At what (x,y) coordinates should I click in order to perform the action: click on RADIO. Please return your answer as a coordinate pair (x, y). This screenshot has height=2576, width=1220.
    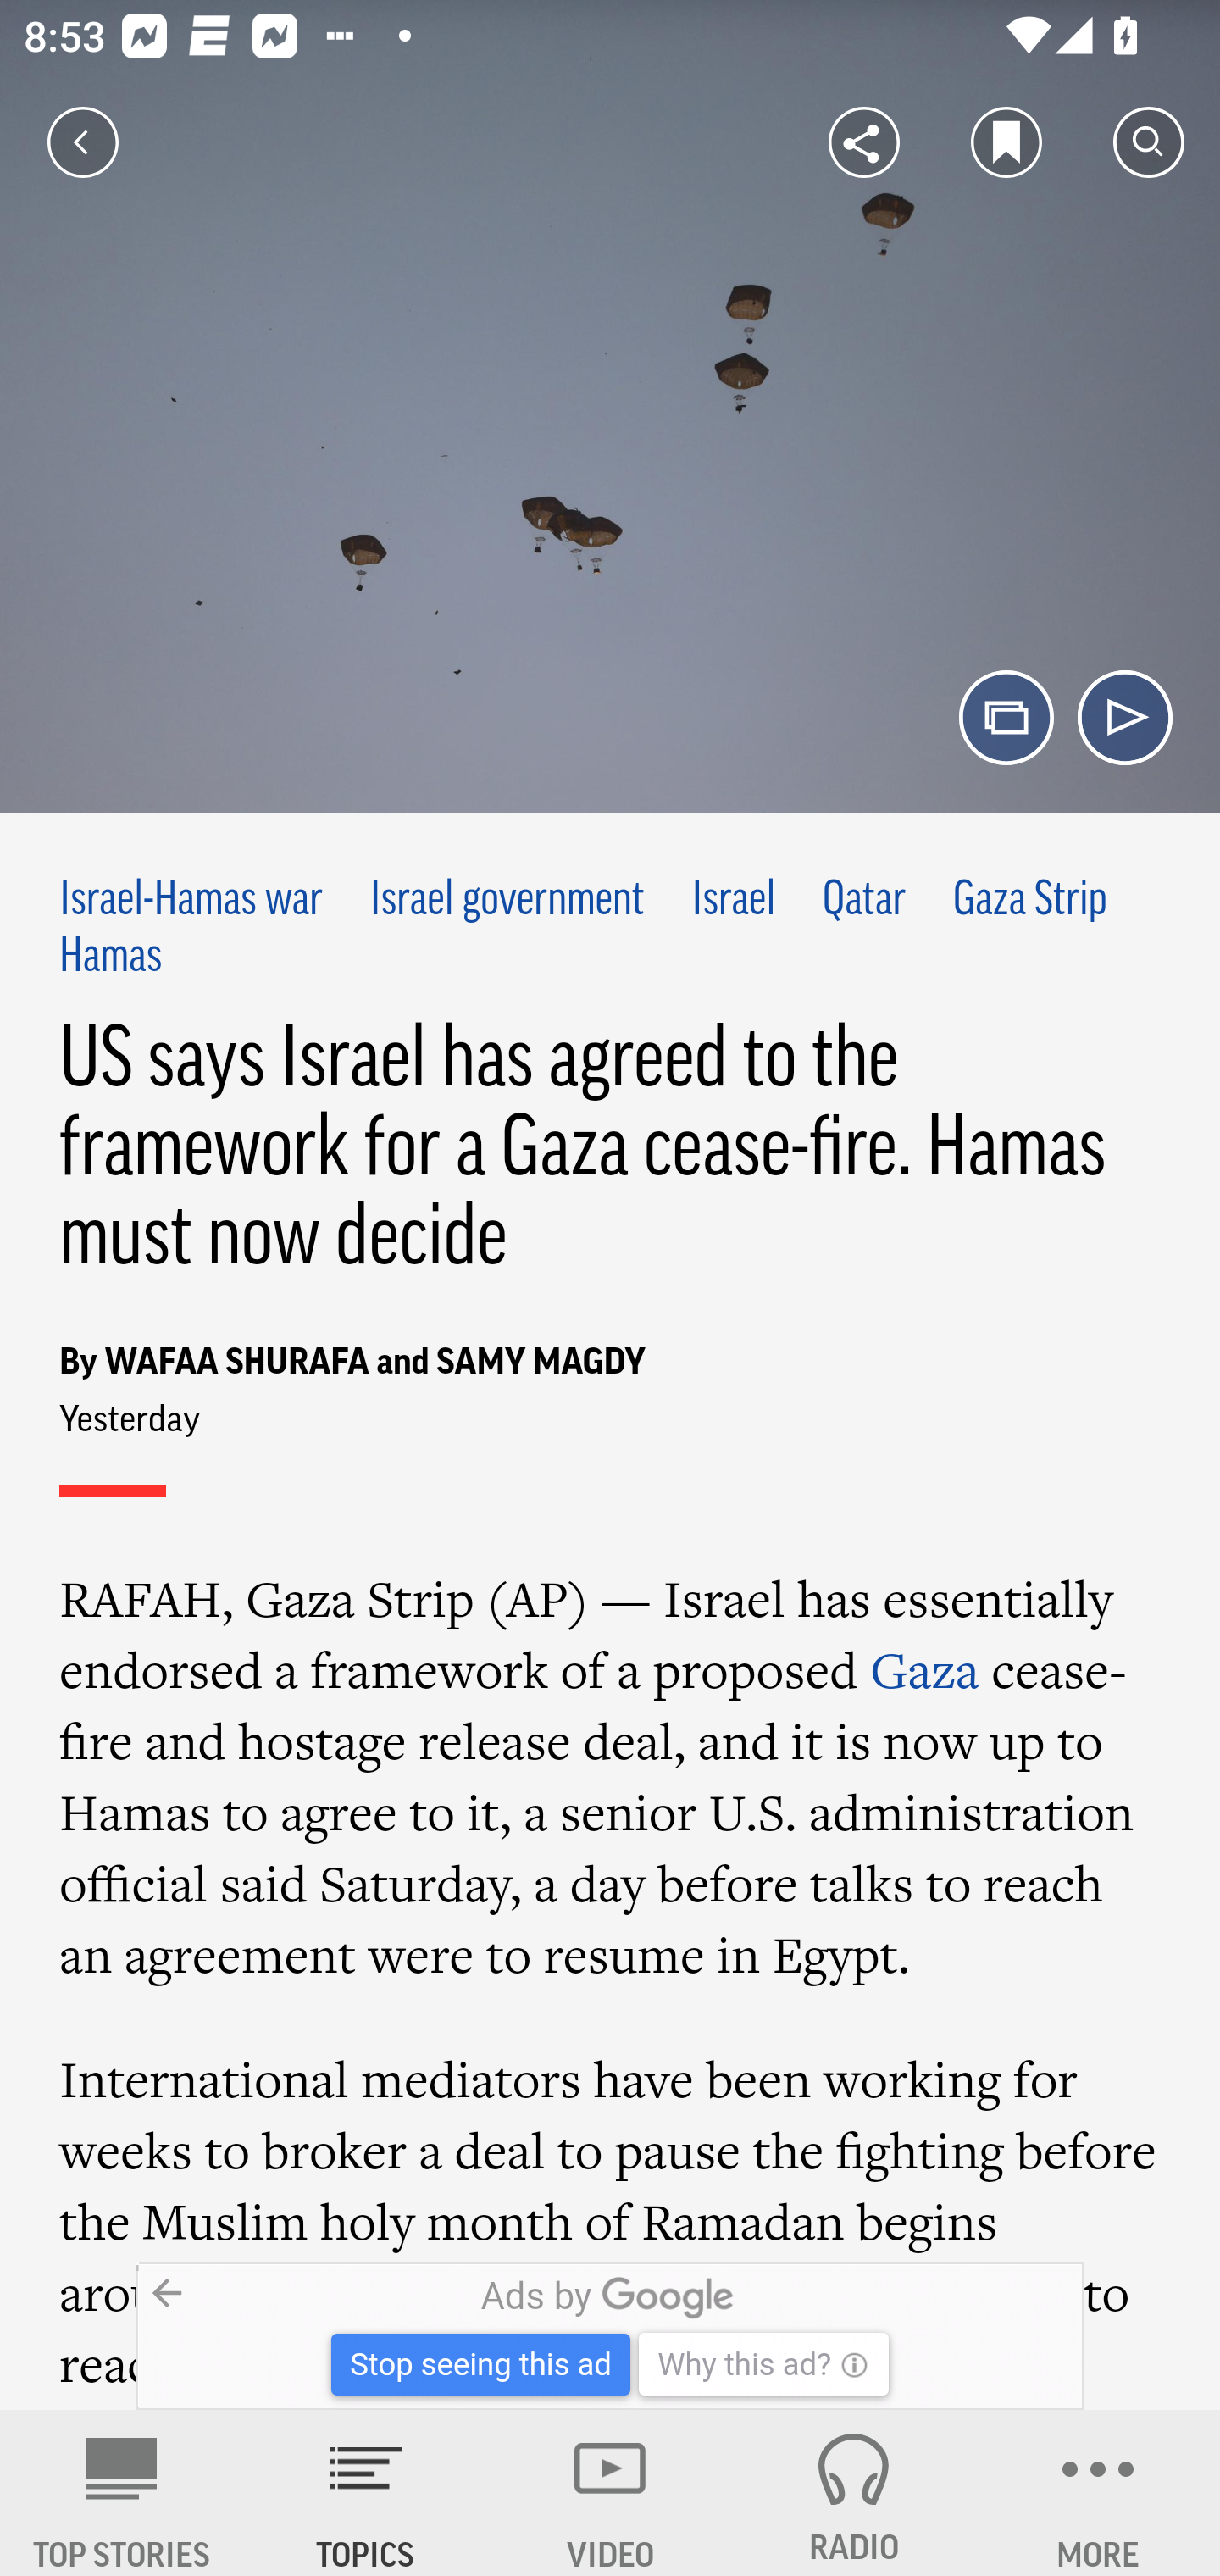
    Looking at the image, I should click on (854, 2493).